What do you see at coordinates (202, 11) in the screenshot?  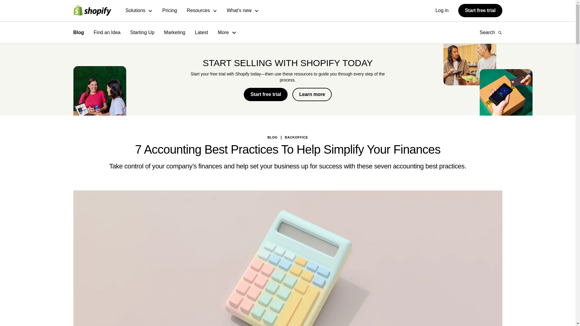 I see `Resources` at bounding box center [202, 11].